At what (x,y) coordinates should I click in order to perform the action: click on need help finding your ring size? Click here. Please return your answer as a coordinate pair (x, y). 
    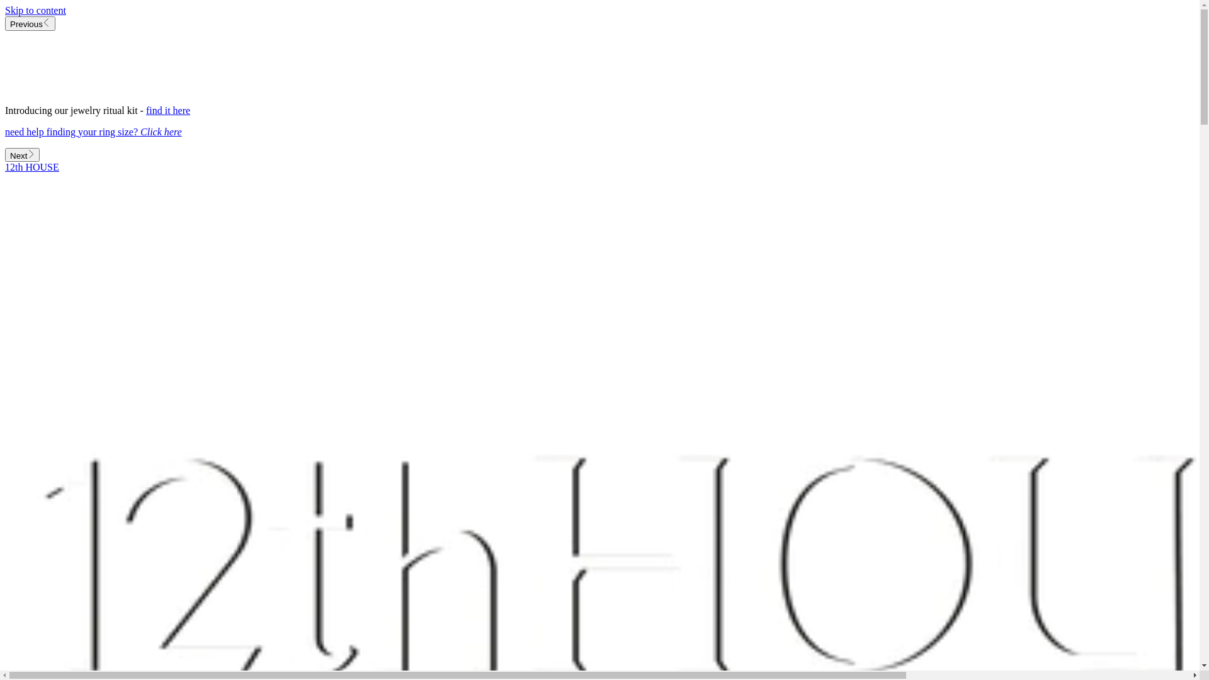
    Looking at the image, I should click on (93, 131).